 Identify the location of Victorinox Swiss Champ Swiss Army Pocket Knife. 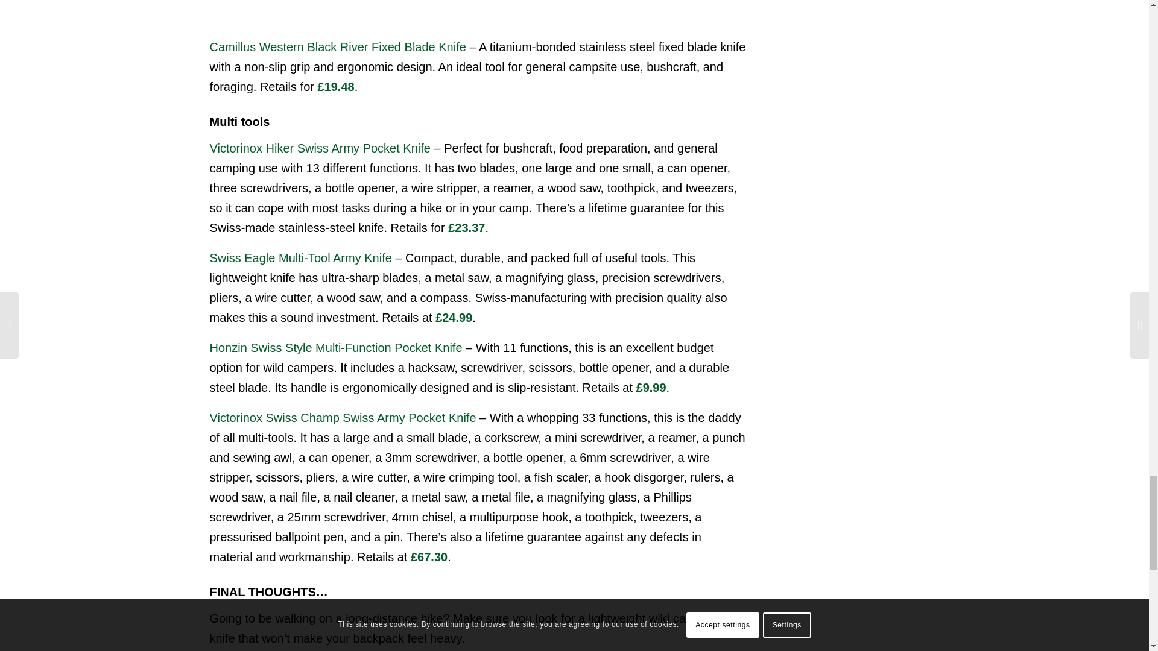
(343, 417).